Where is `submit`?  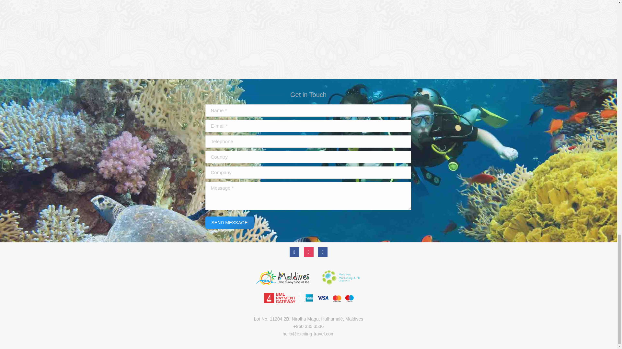
submit is located at coordinates (273, 222).